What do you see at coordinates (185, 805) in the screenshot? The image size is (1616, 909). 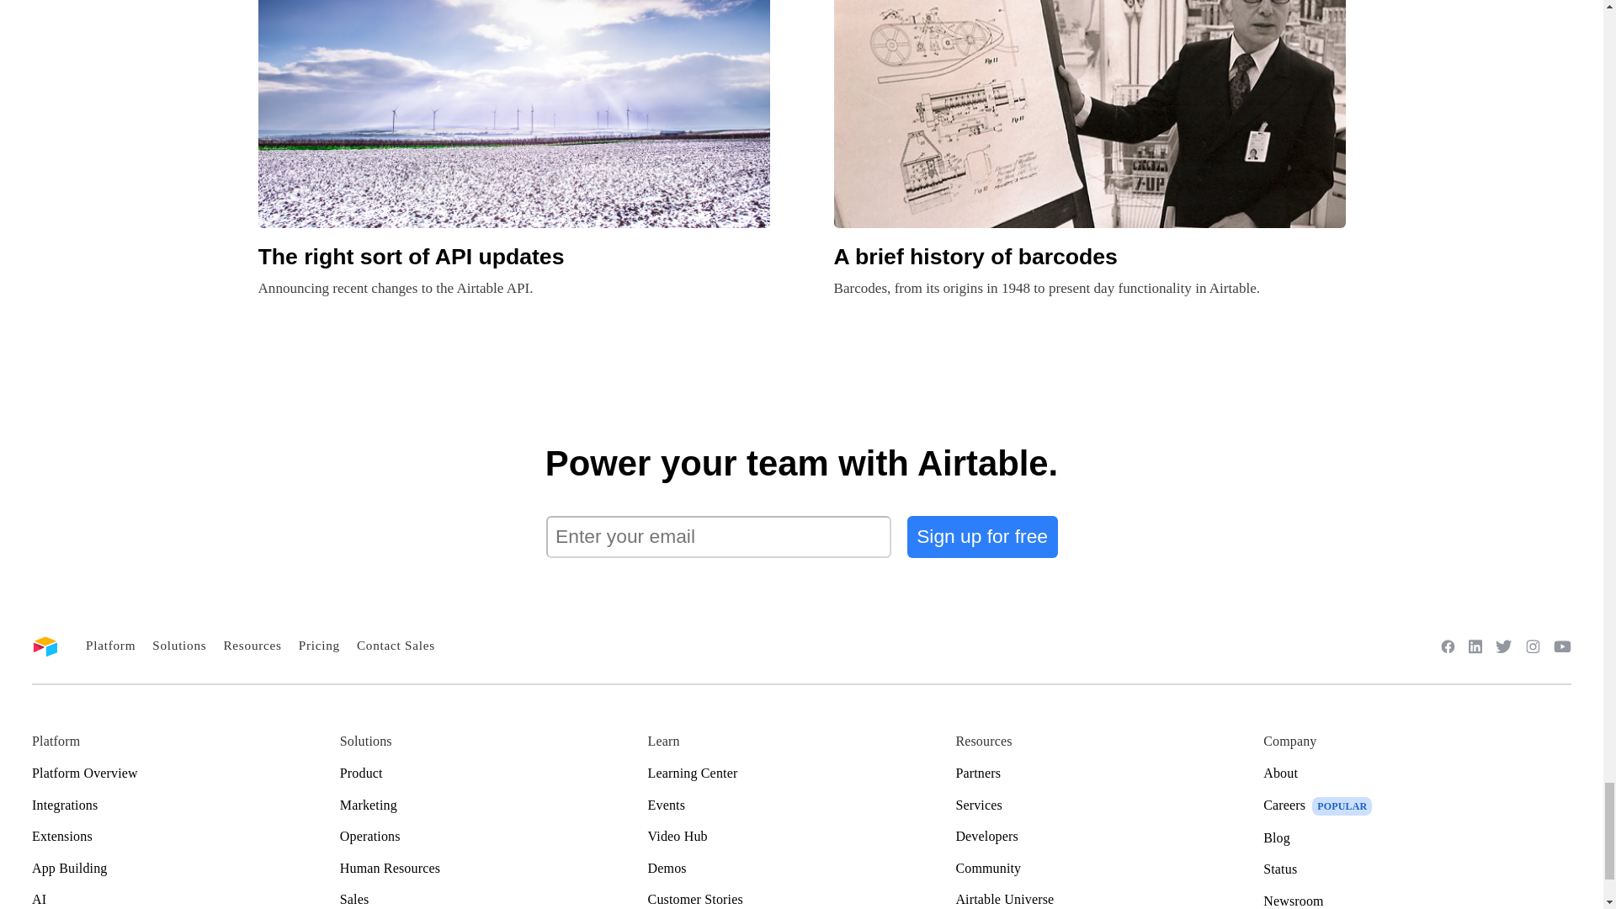 I see `Integrations` at bounding box center [185, 805].